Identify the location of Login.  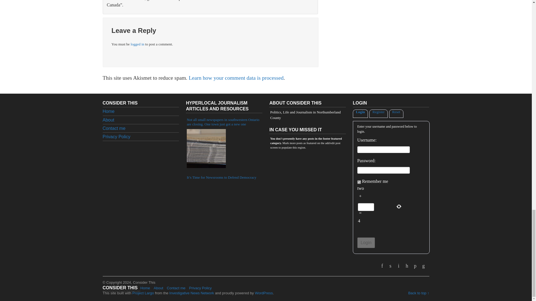
(366, 242).